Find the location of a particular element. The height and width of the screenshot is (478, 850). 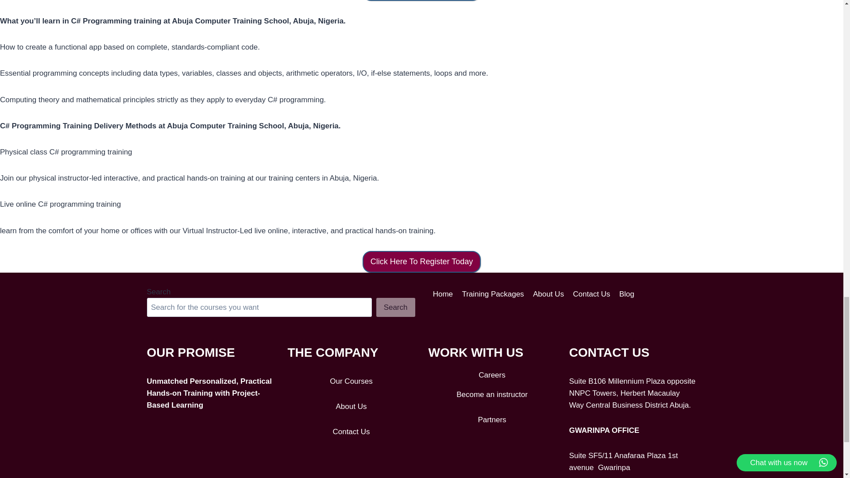

Home is located at coordinates (443, 294).